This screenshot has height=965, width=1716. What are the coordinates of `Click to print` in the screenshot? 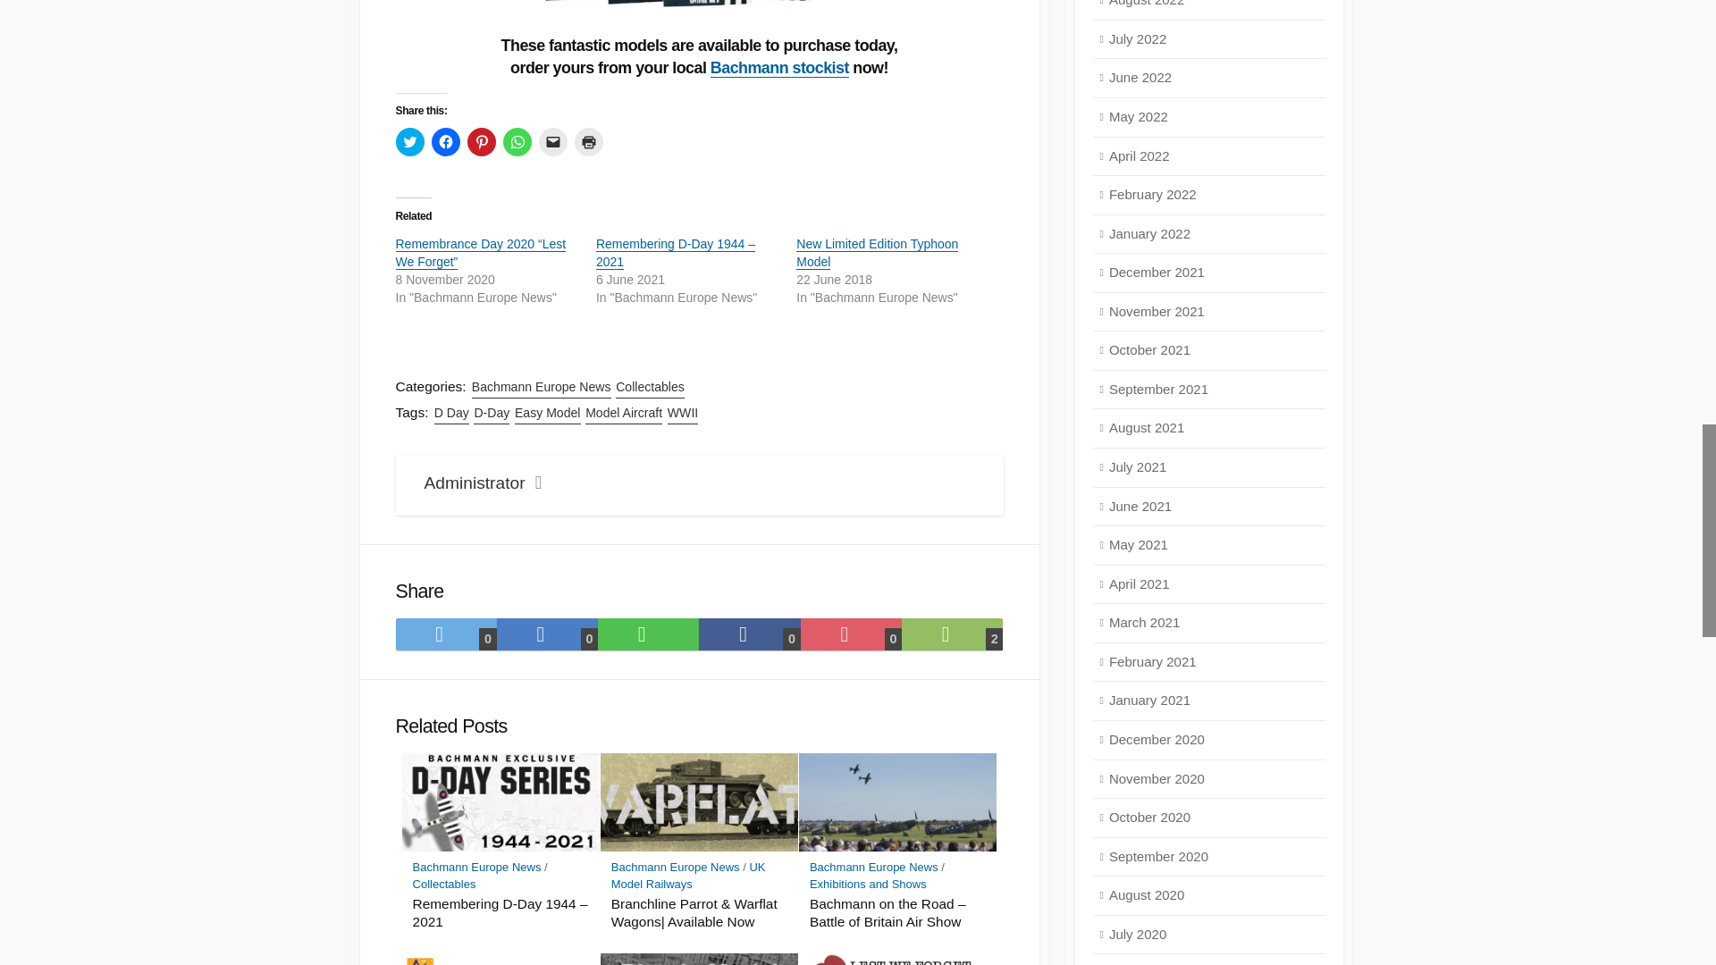 It's located at (587, 141).